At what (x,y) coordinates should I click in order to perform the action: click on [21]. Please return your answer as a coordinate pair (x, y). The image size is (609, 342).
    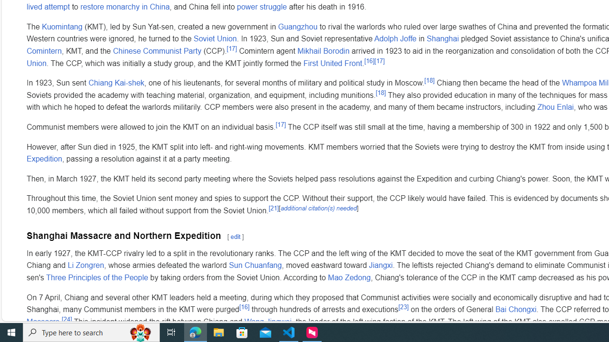
    Looking at the image, I should click on (274, 208).